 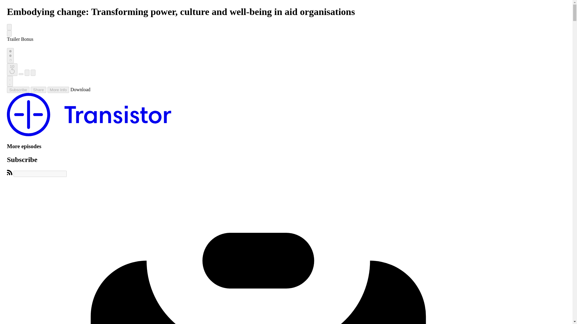 I want to click on Download MP3, so click(x=81, y=89).